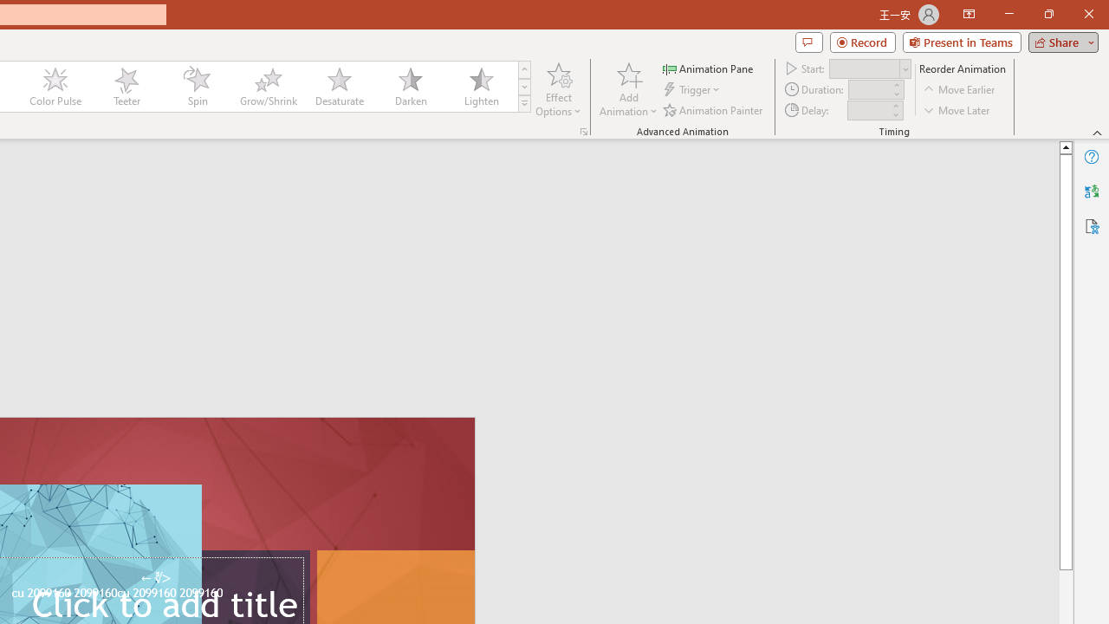  Describe the element at coordinates (558, 88) in the screenshot. I see `Effect Options` at that location.